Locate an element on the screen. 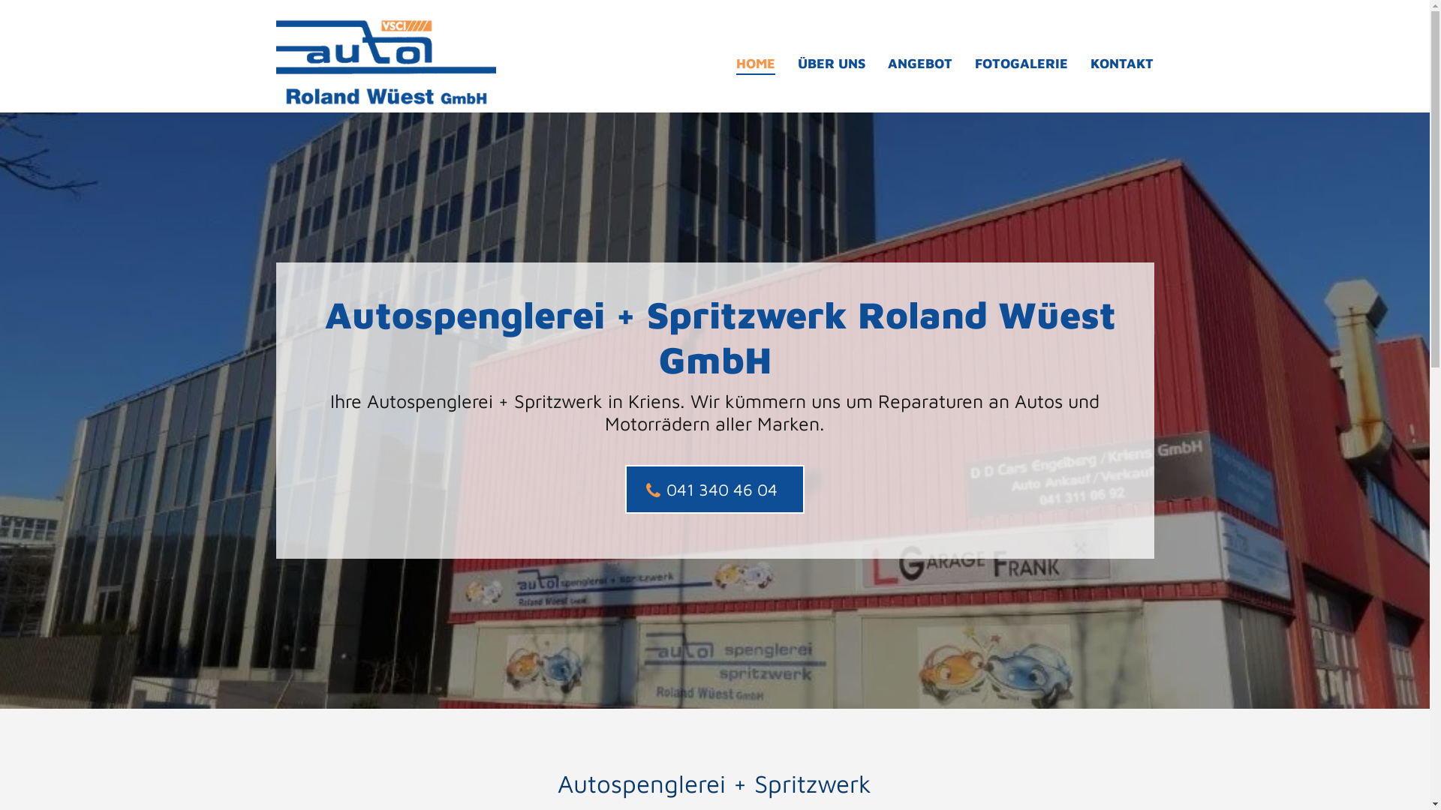  KONTAKT is located at coordinates (1122, 60).